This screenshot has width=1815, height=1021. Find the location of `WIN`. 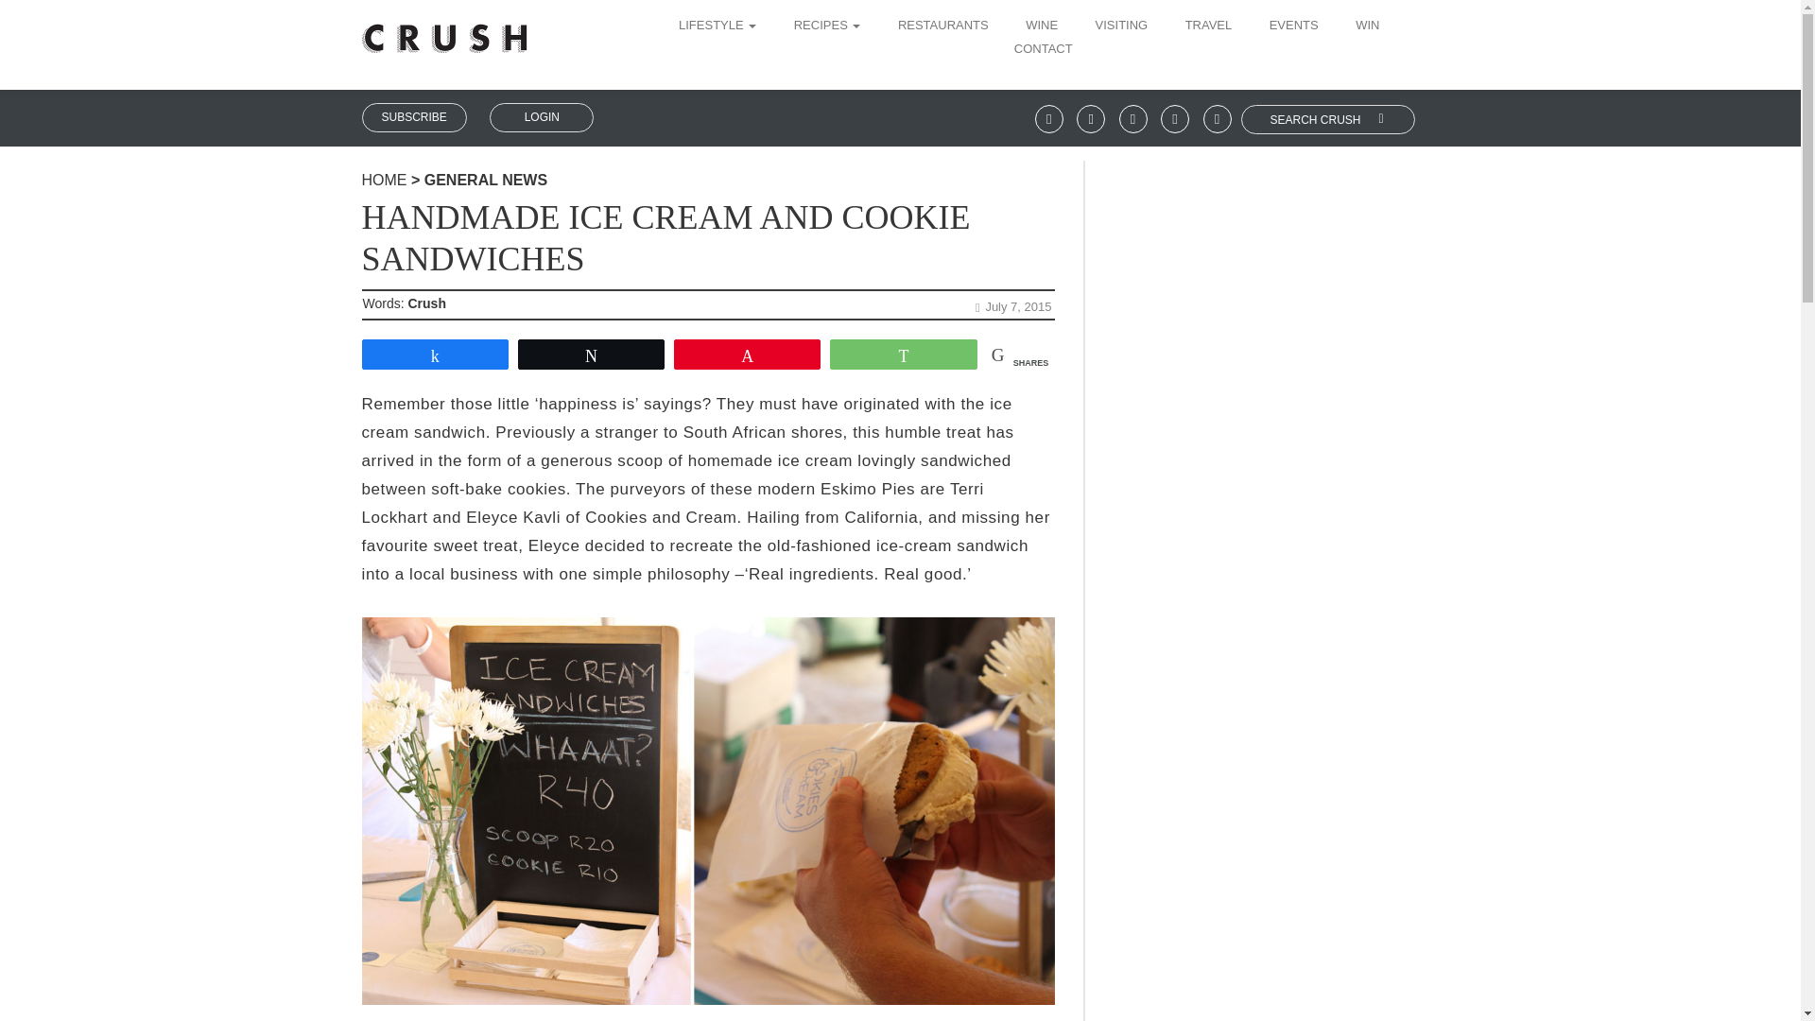

WIN is located at coordinates (1367, 26).